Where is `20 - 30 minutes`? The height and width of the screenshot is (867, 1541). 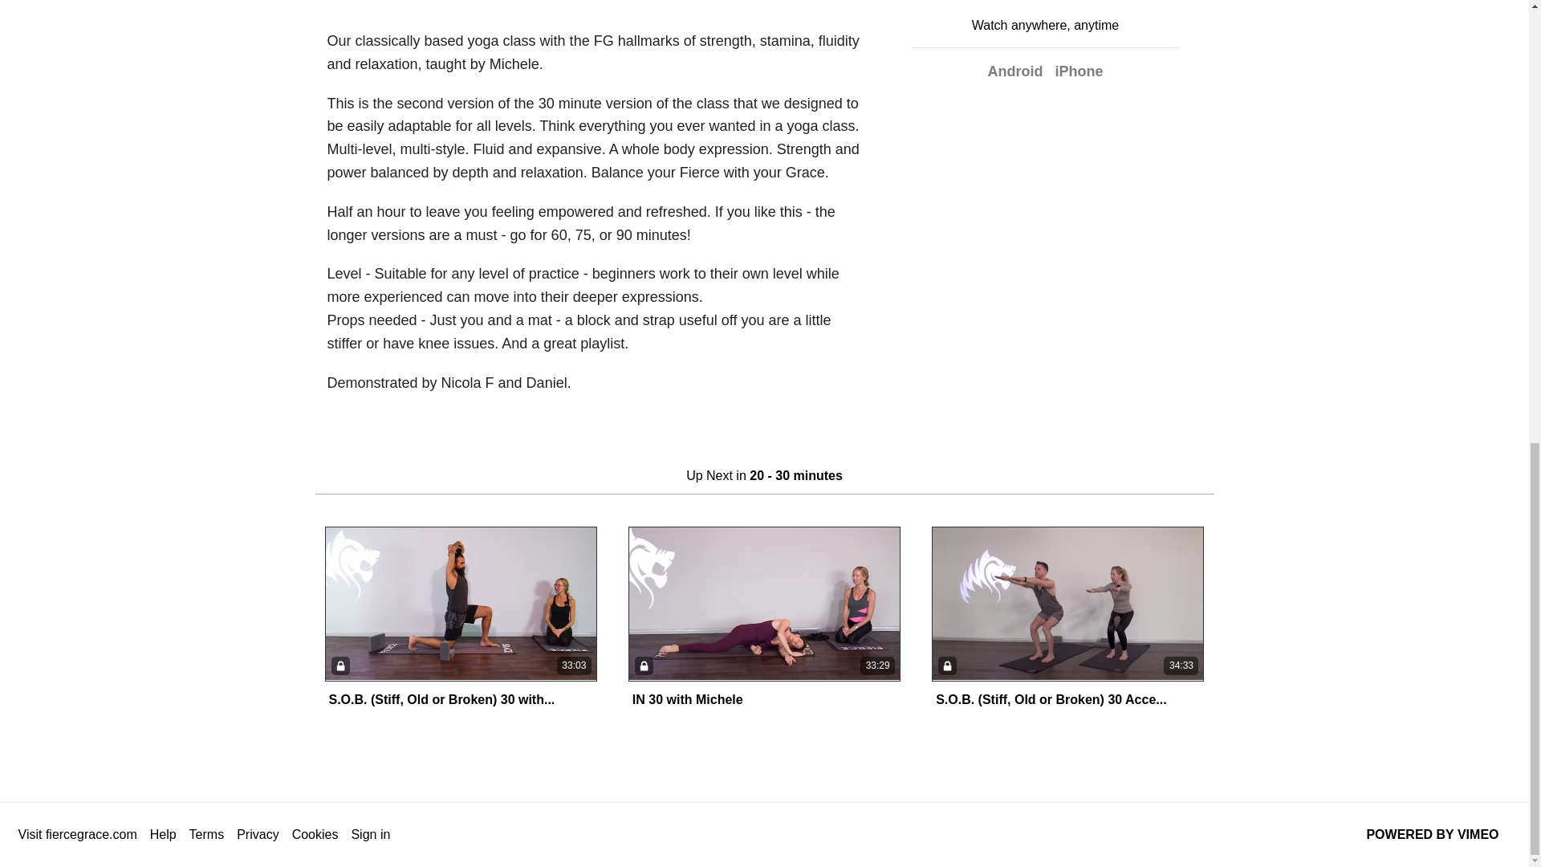 20 - 30 minutes is located at coordinates (796, 475).